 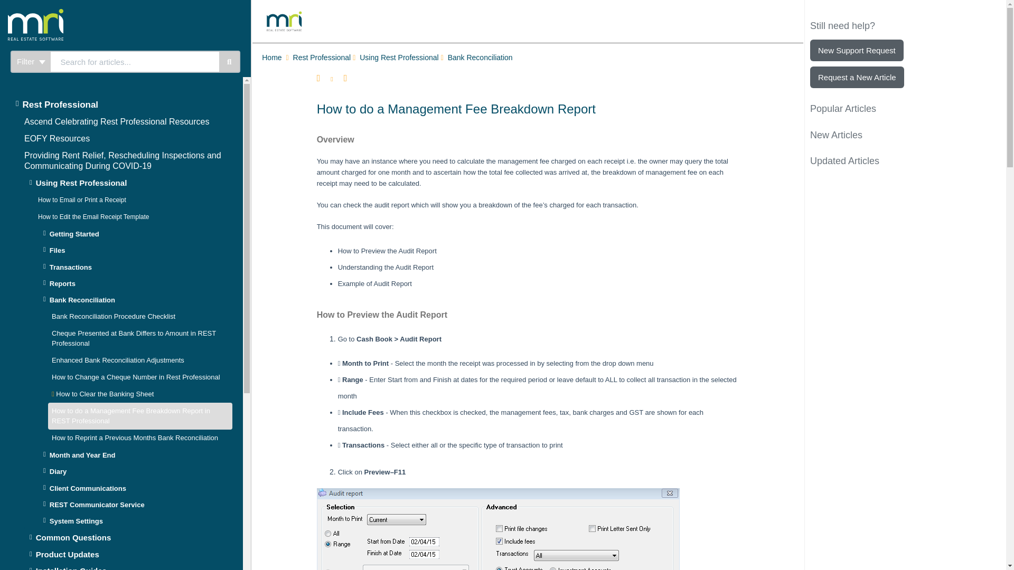 What do you see at coordinates (134, 62) in the screenshot?
I see `Search` at bounding box center [134, 62].